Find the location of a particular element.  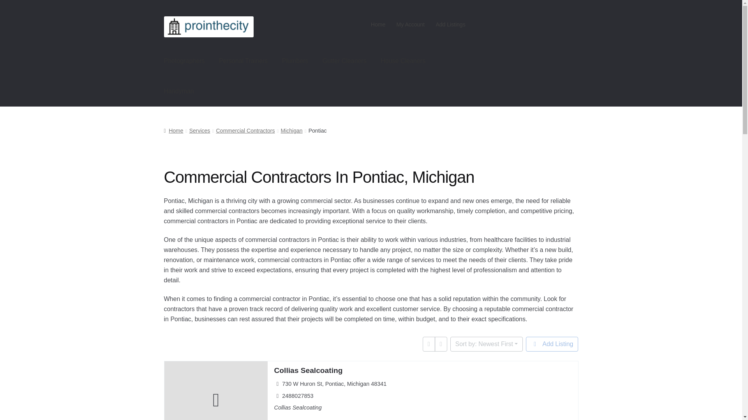

Commercial Contractors is located at coordinates (245, 131).